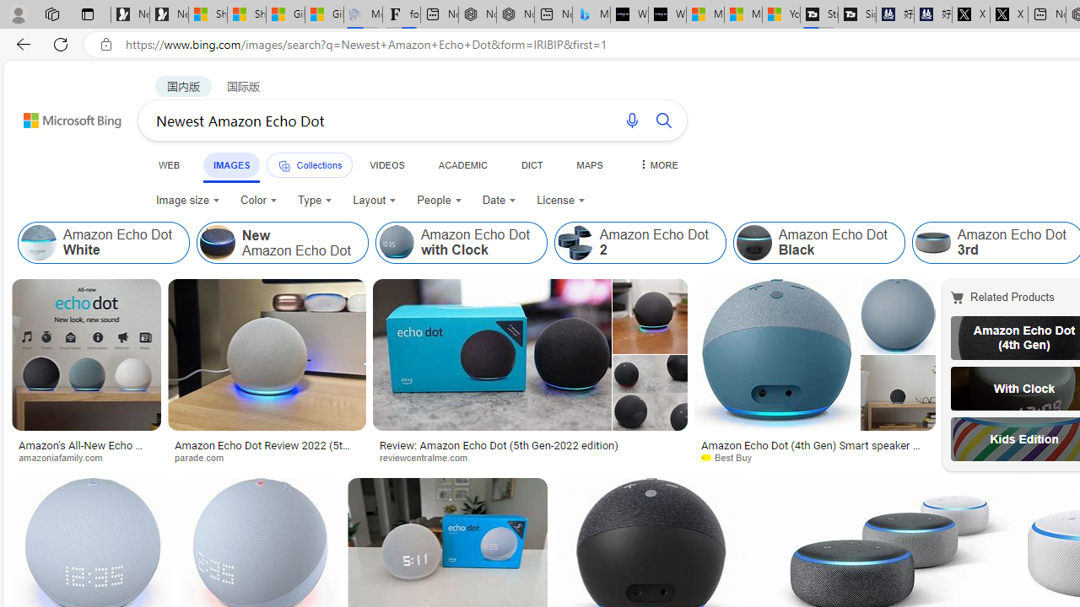 The image size is (1080, 607). What do you see at coordinates (316, 201) in the screenshot?
I see `Type` at bounding box center [316, 201].